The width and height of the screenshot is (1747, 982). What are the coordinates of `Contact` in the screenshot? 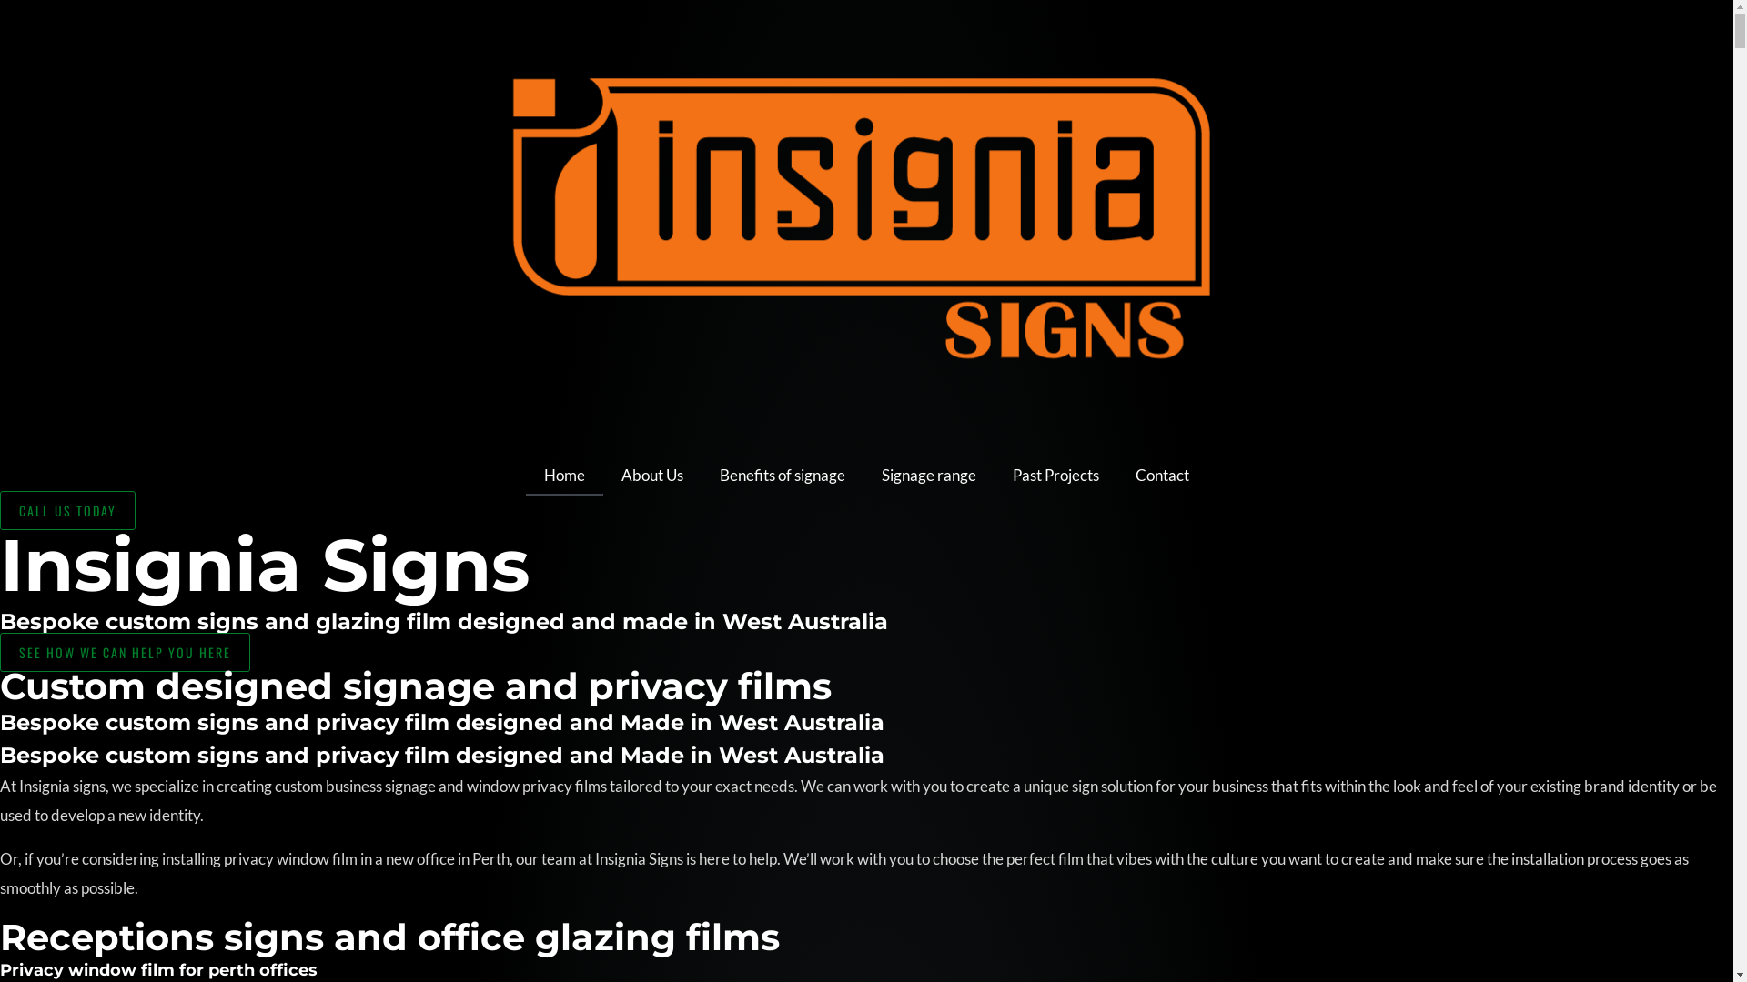 It's located at (1163, 476).